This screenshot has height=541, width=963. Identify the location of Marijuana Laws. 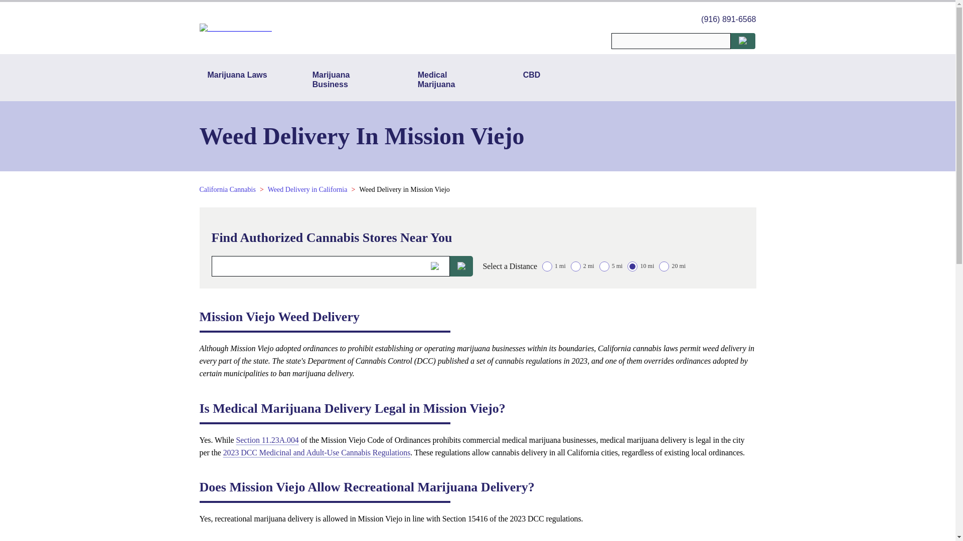
(237, 79).